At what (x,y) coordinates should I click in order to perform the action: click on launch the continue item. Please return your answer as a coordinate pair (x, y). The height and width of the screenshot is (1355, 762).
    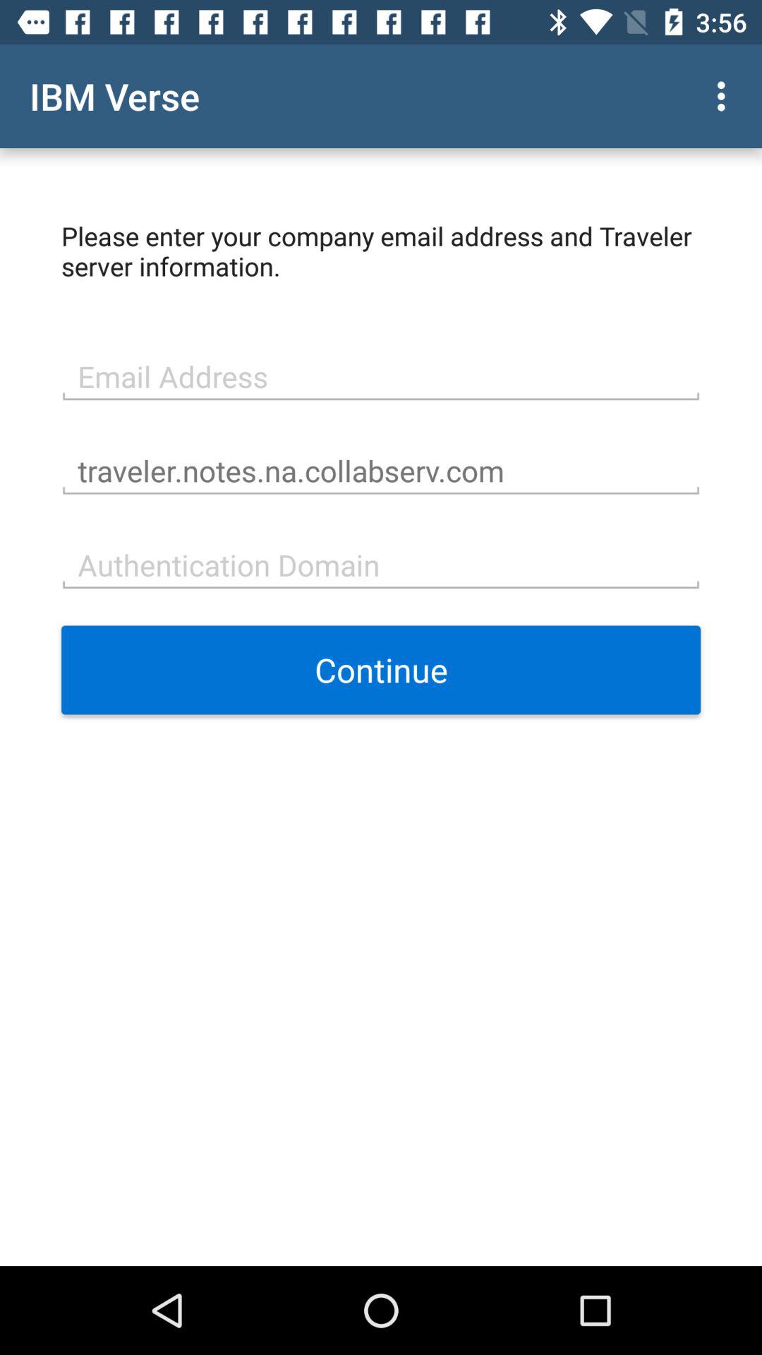
    Looking at the image, I should click on (381, 670).